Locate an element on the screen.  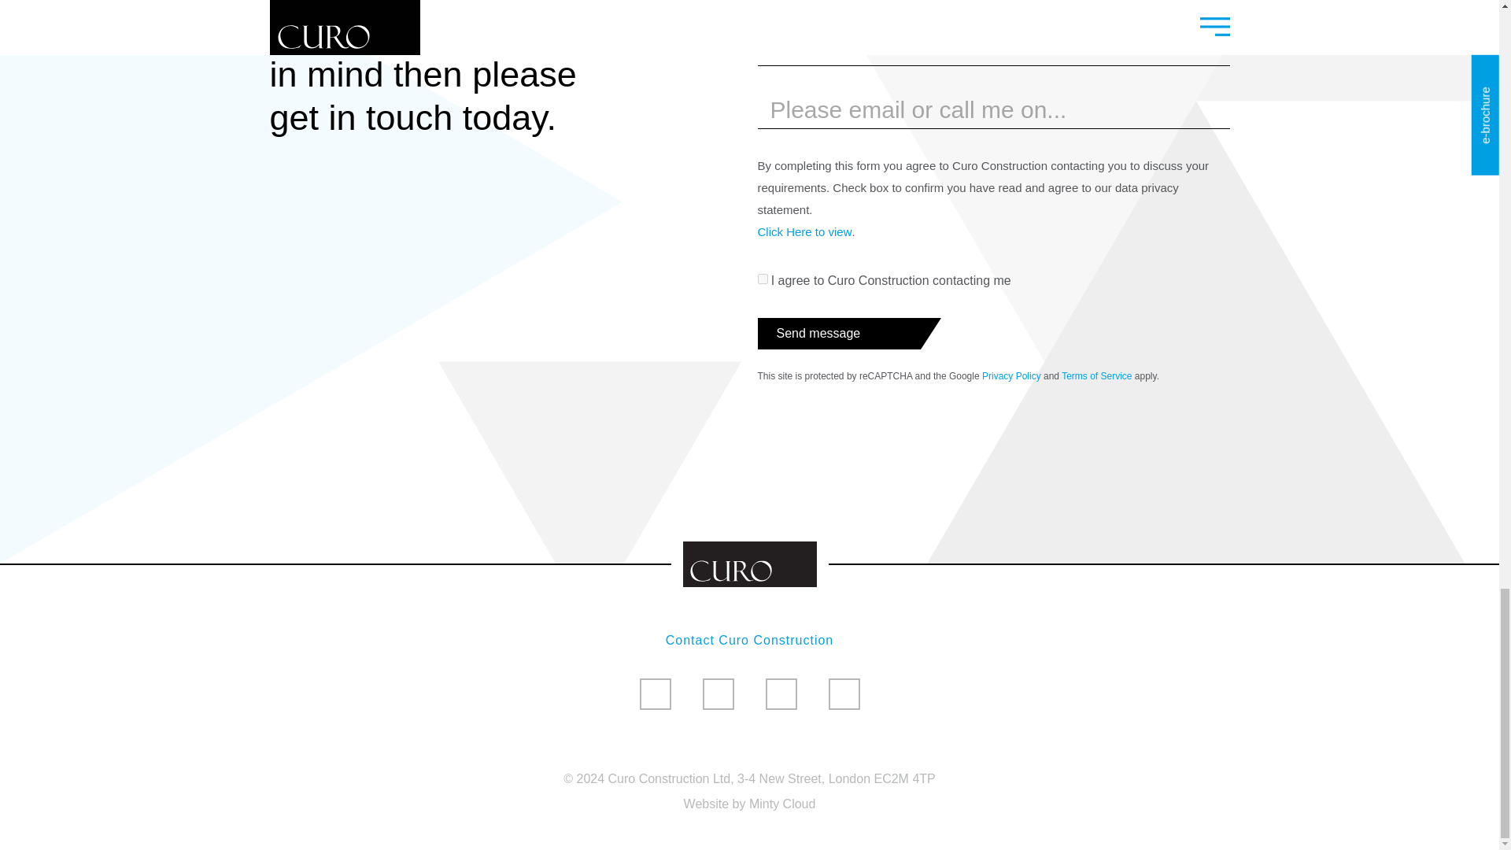
Click Here to view is located at coordinates (804, 231).